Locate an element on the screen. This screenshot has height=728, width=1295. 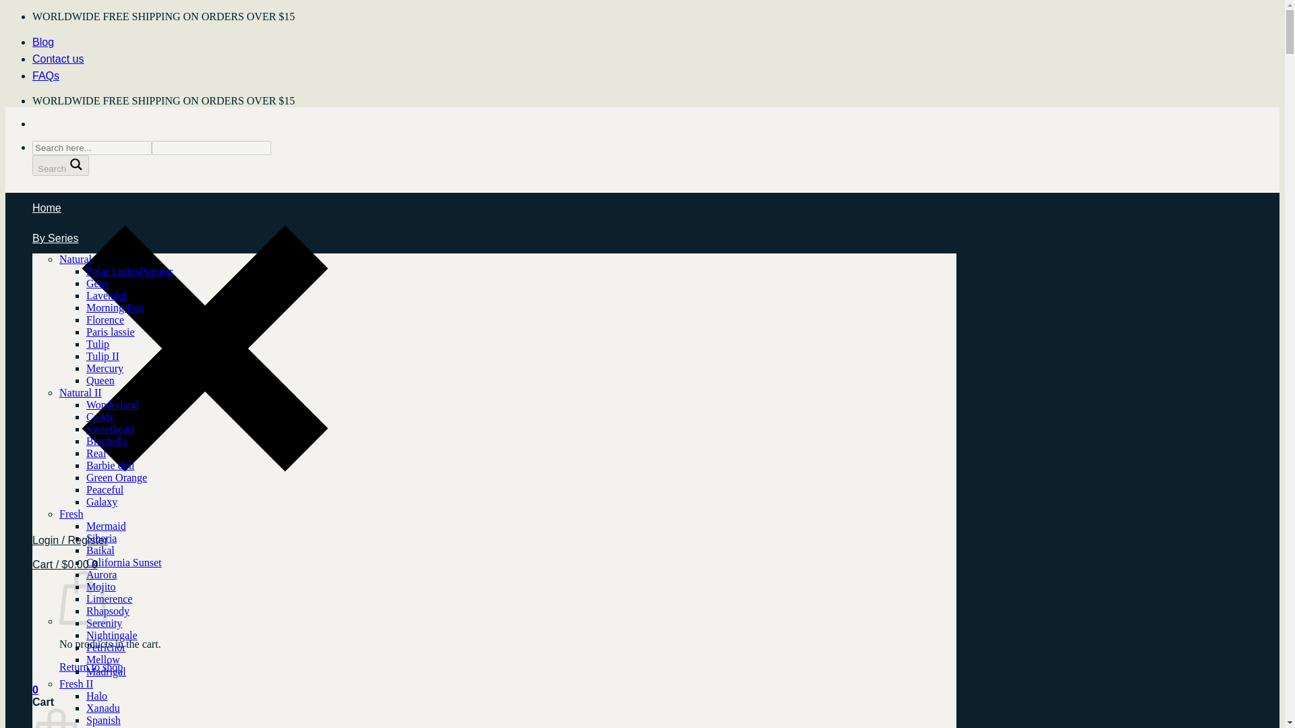
Wonderland is located at coordinates (112, 404).